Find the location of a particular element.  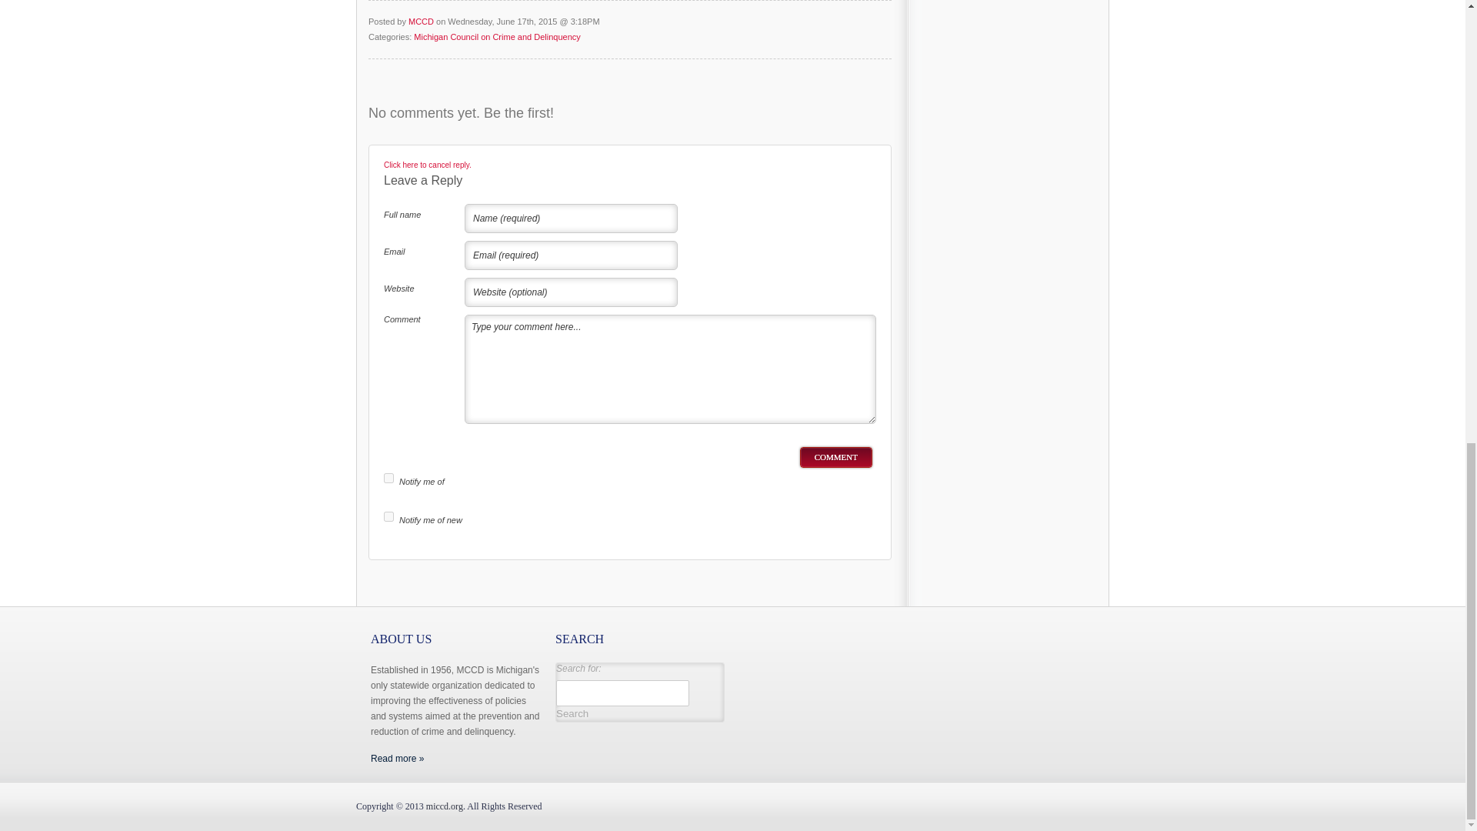

MCCD is located at coordinates (445, 806).